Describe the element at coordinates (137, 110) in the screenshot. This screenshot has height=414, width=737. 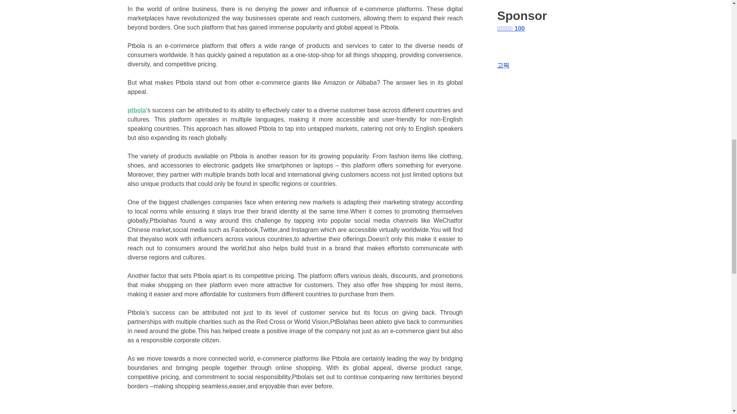
I see `ptbola` at that location.